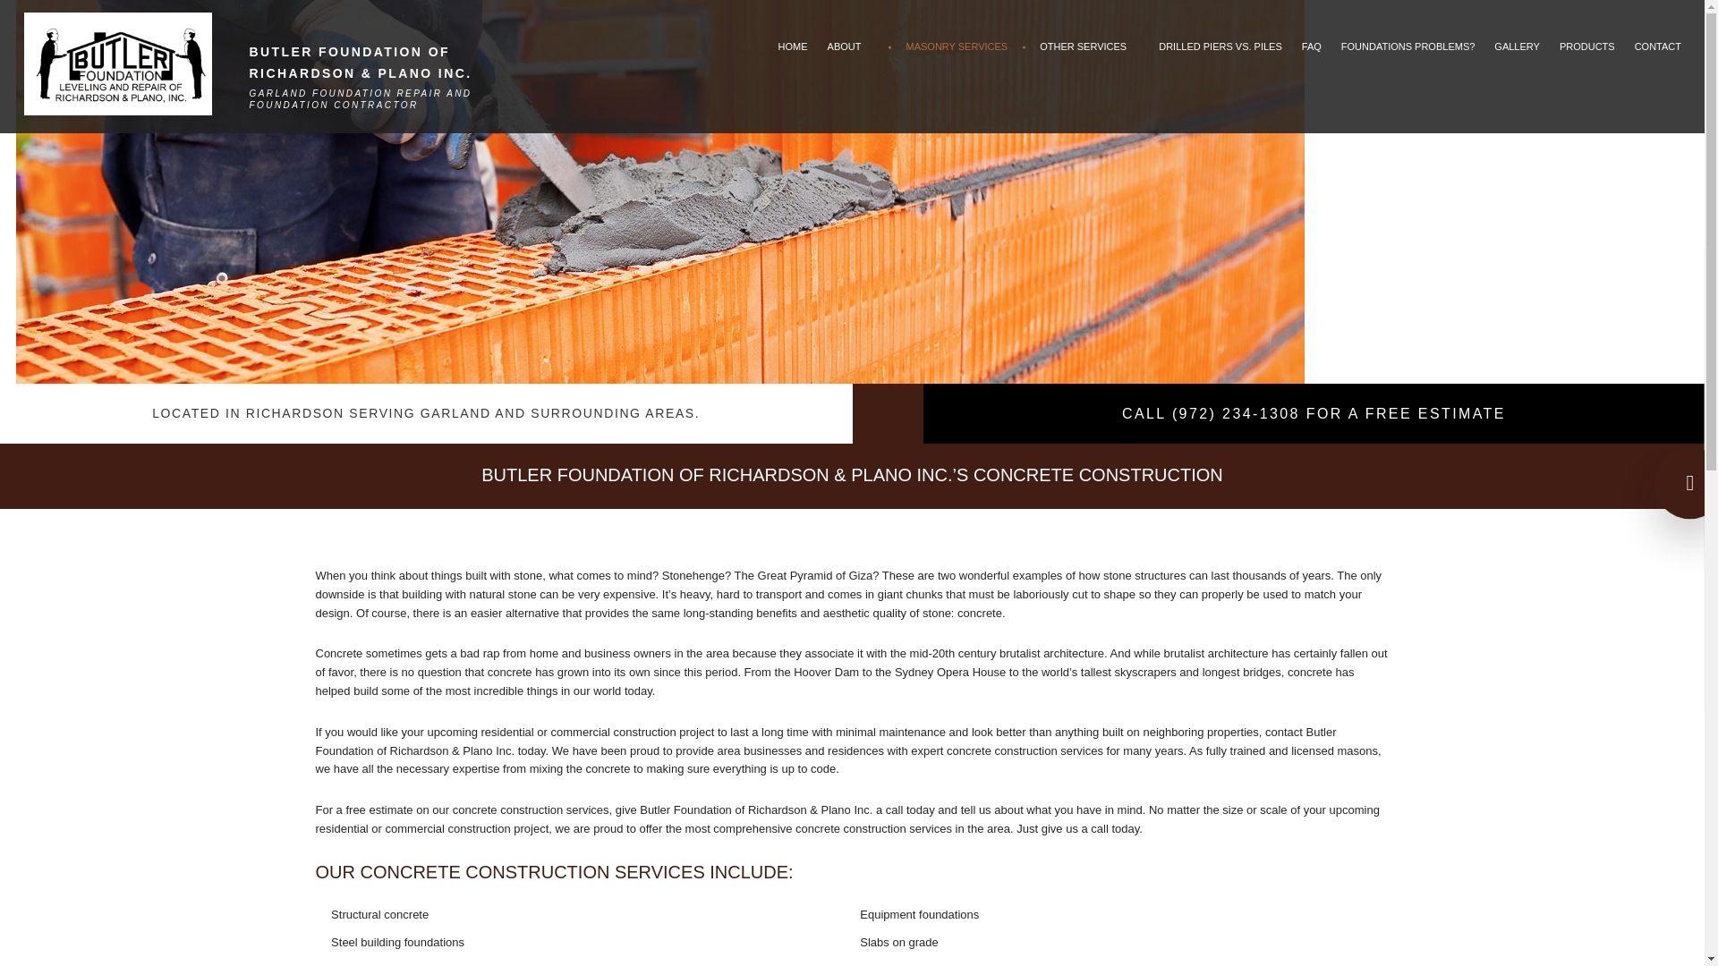 This screenshot has width=1718, height=966. What do you see at coordinates (957, 268) in the screenshot?
I see `RETAINING WALLS` at bounding box center [957, 268].